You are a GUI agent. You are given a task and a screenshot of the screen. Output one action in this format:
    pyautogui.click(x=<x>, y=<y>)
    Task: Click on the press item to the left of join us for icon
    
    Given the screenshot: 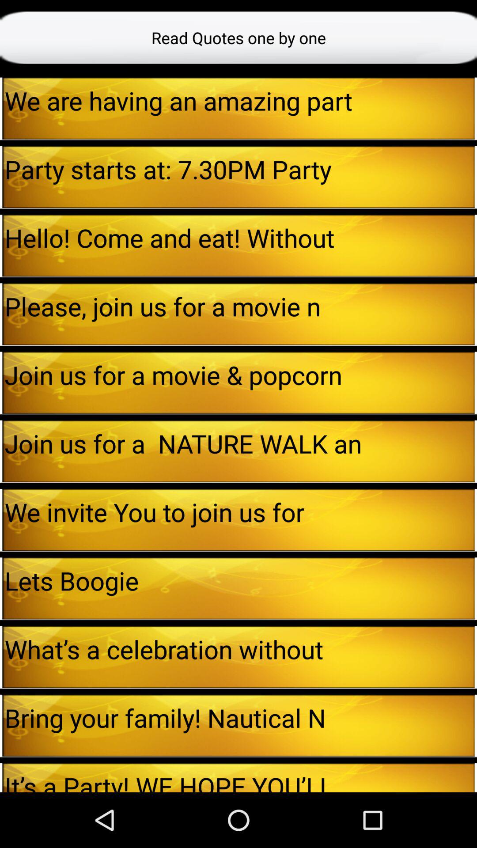 What is the action you would take?
    pyautogui.click(x=1, y=451)
    